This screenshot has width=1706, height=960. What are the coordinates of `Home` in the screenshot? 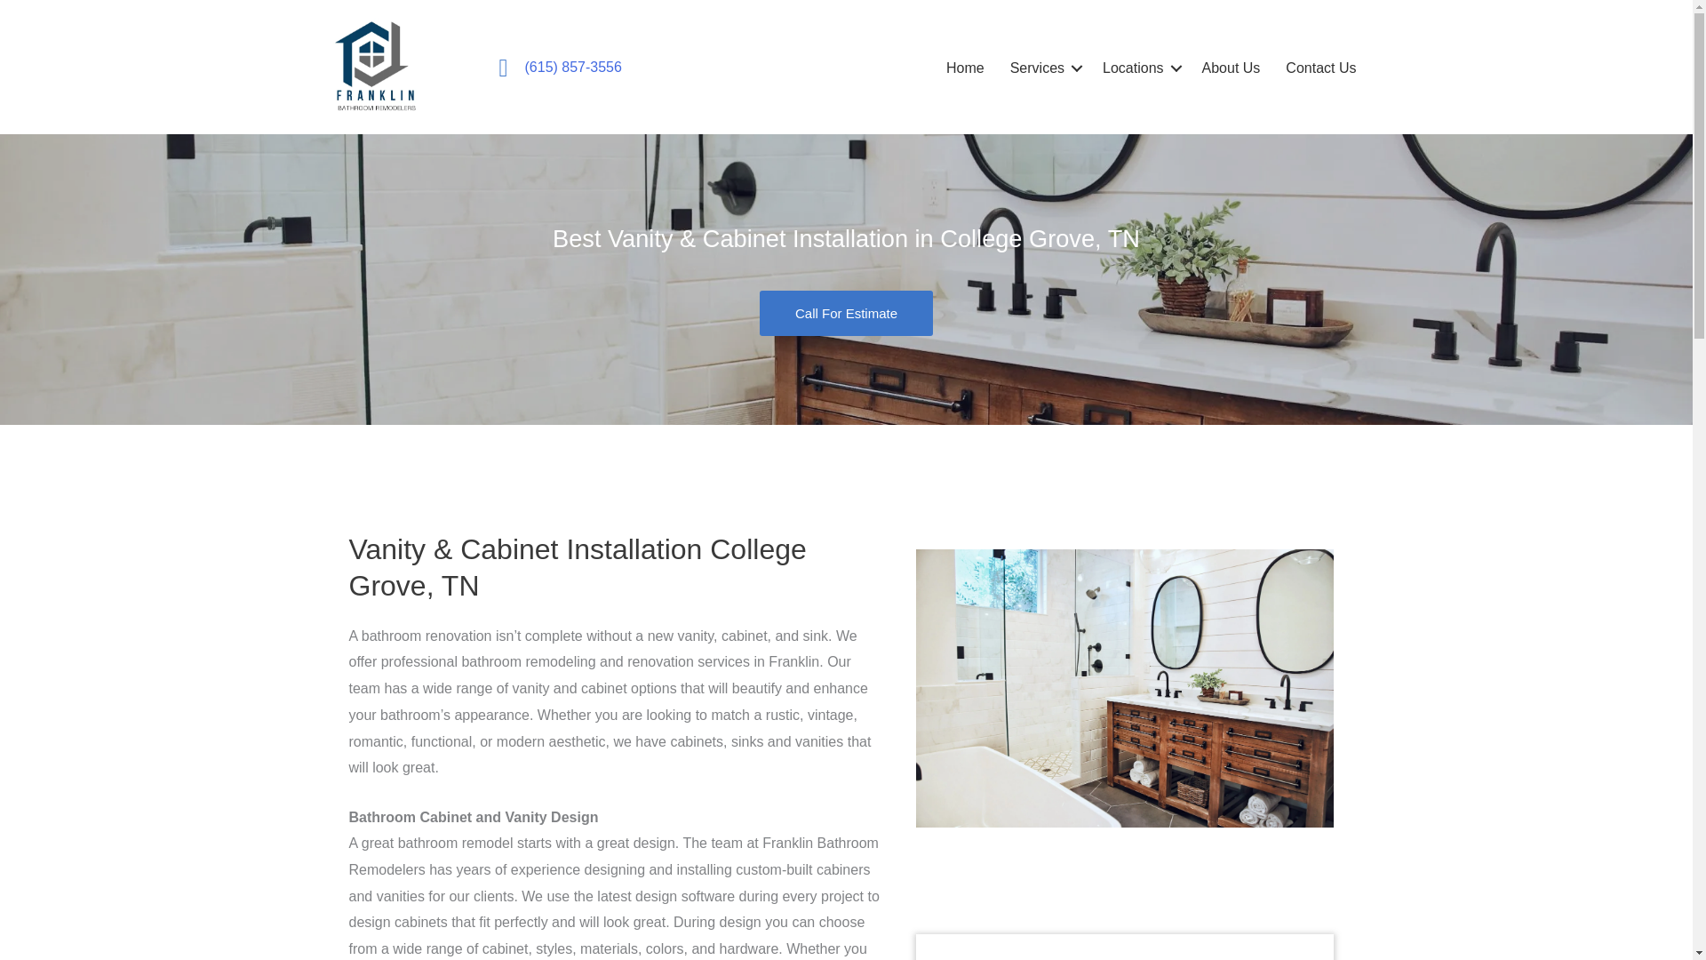 It's located at (965, 68).